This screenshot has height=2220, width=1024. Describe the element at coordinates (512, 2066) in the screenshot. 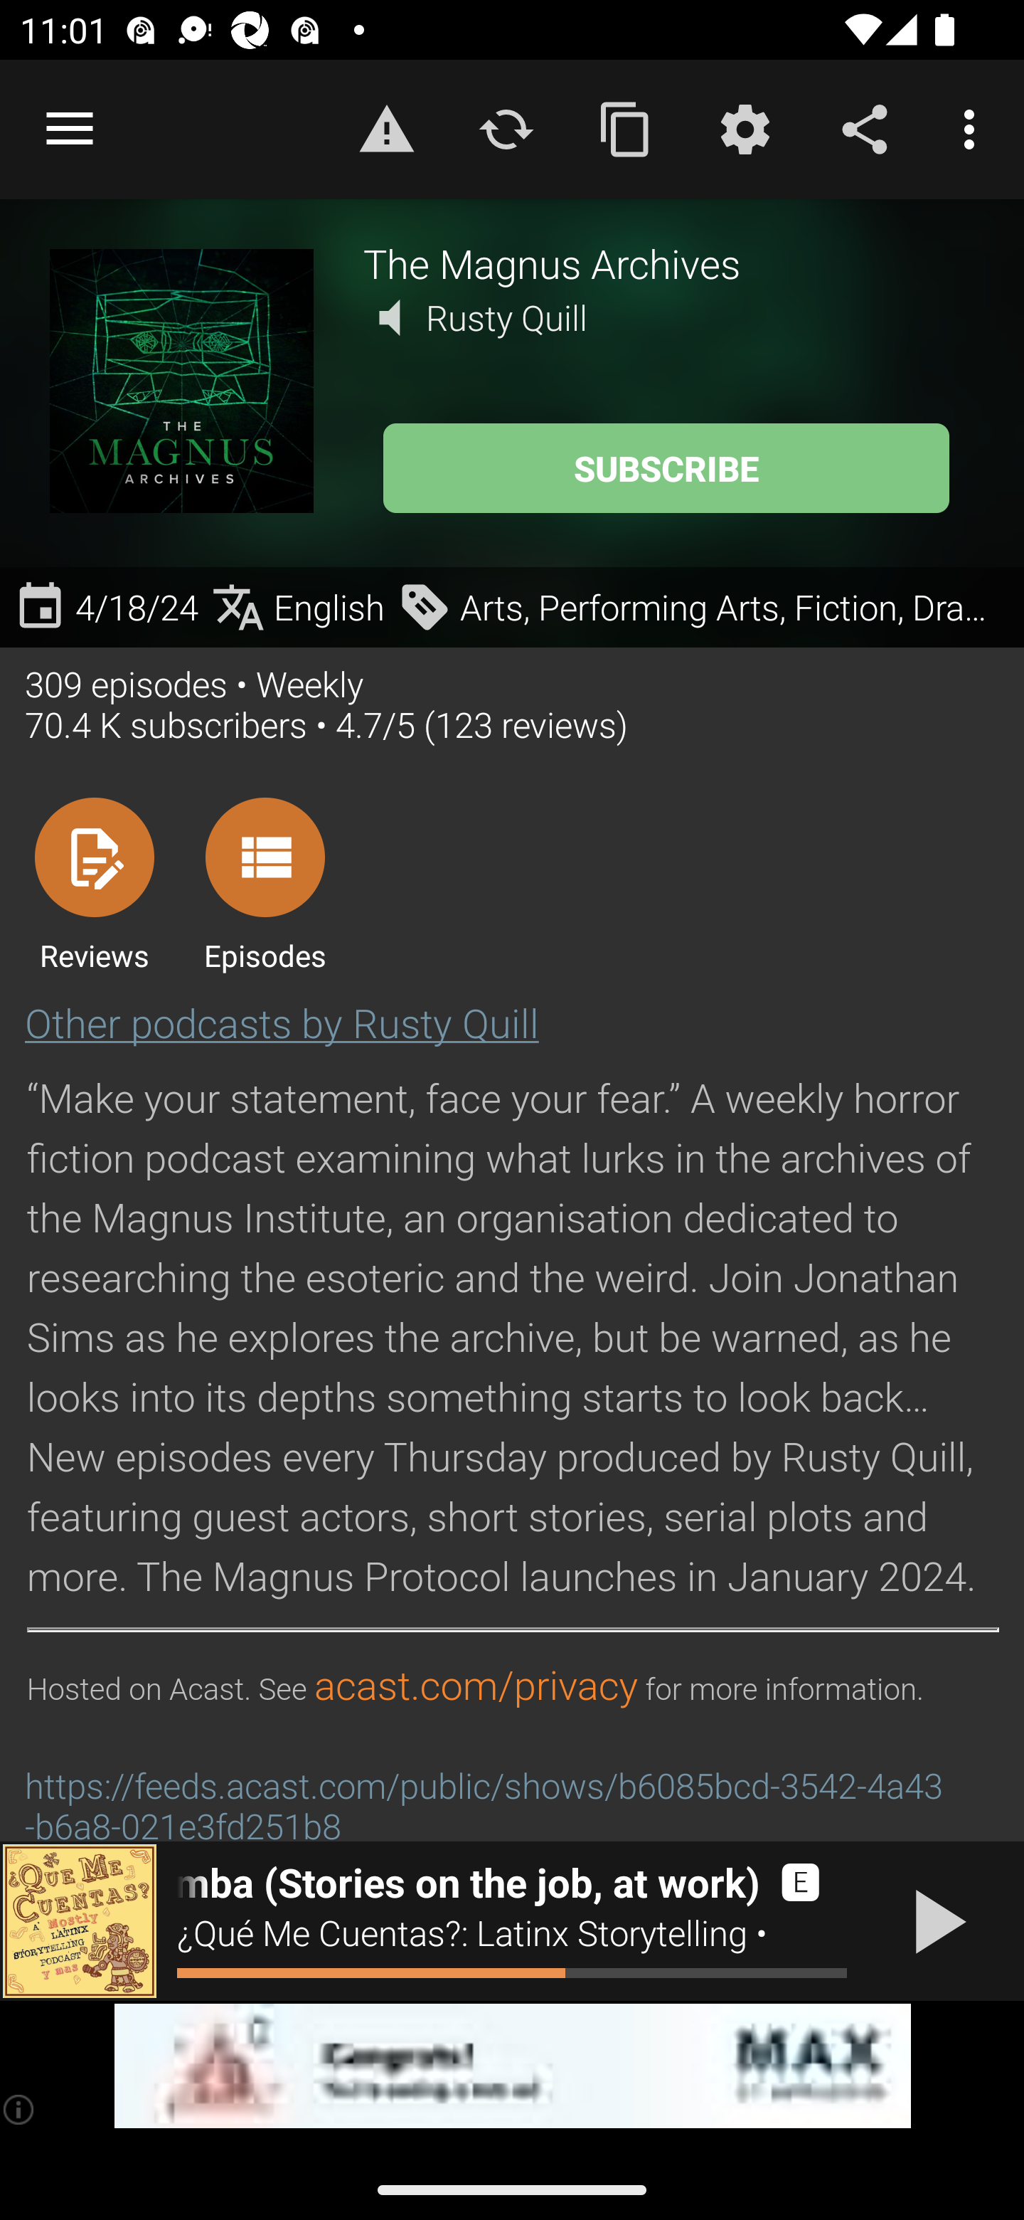

I see `app-monetization` at that location.